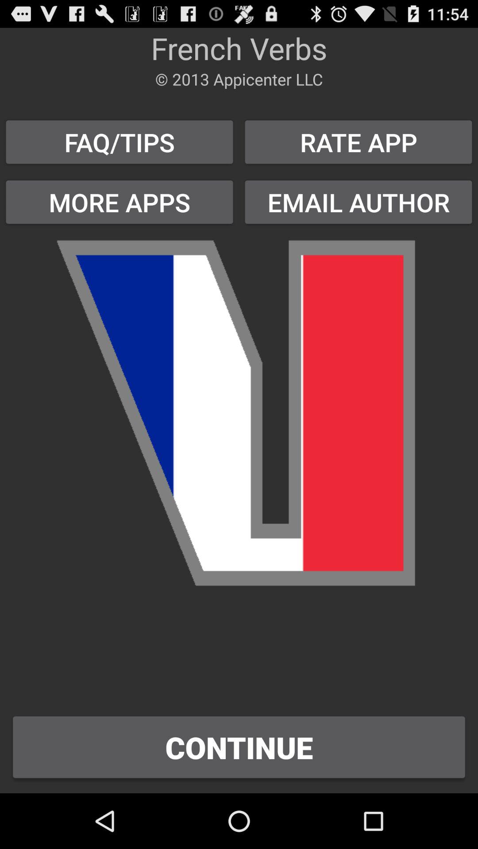 The width and height of the screenshot is (478, 849). I want to click on launch the faq/tips, so click(119, 142).